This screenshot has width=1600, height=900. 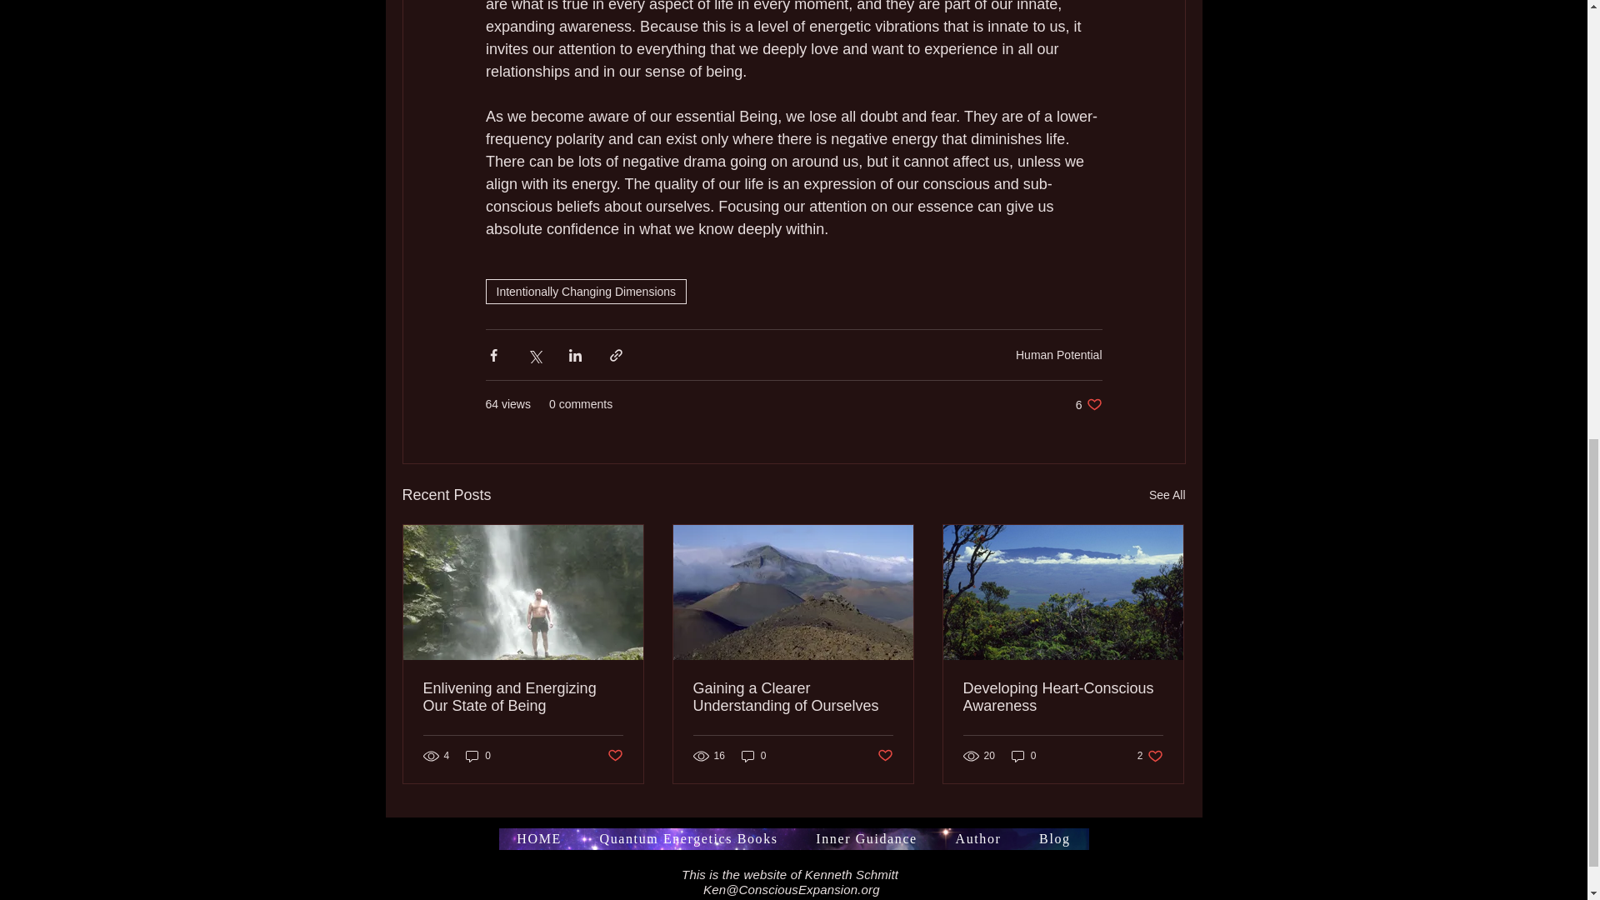 What do you see at coordinates (1167, 495) in the screenshot?
I see `Developing Heart-Conscious Awareness` at bounding box center [1167, 495].